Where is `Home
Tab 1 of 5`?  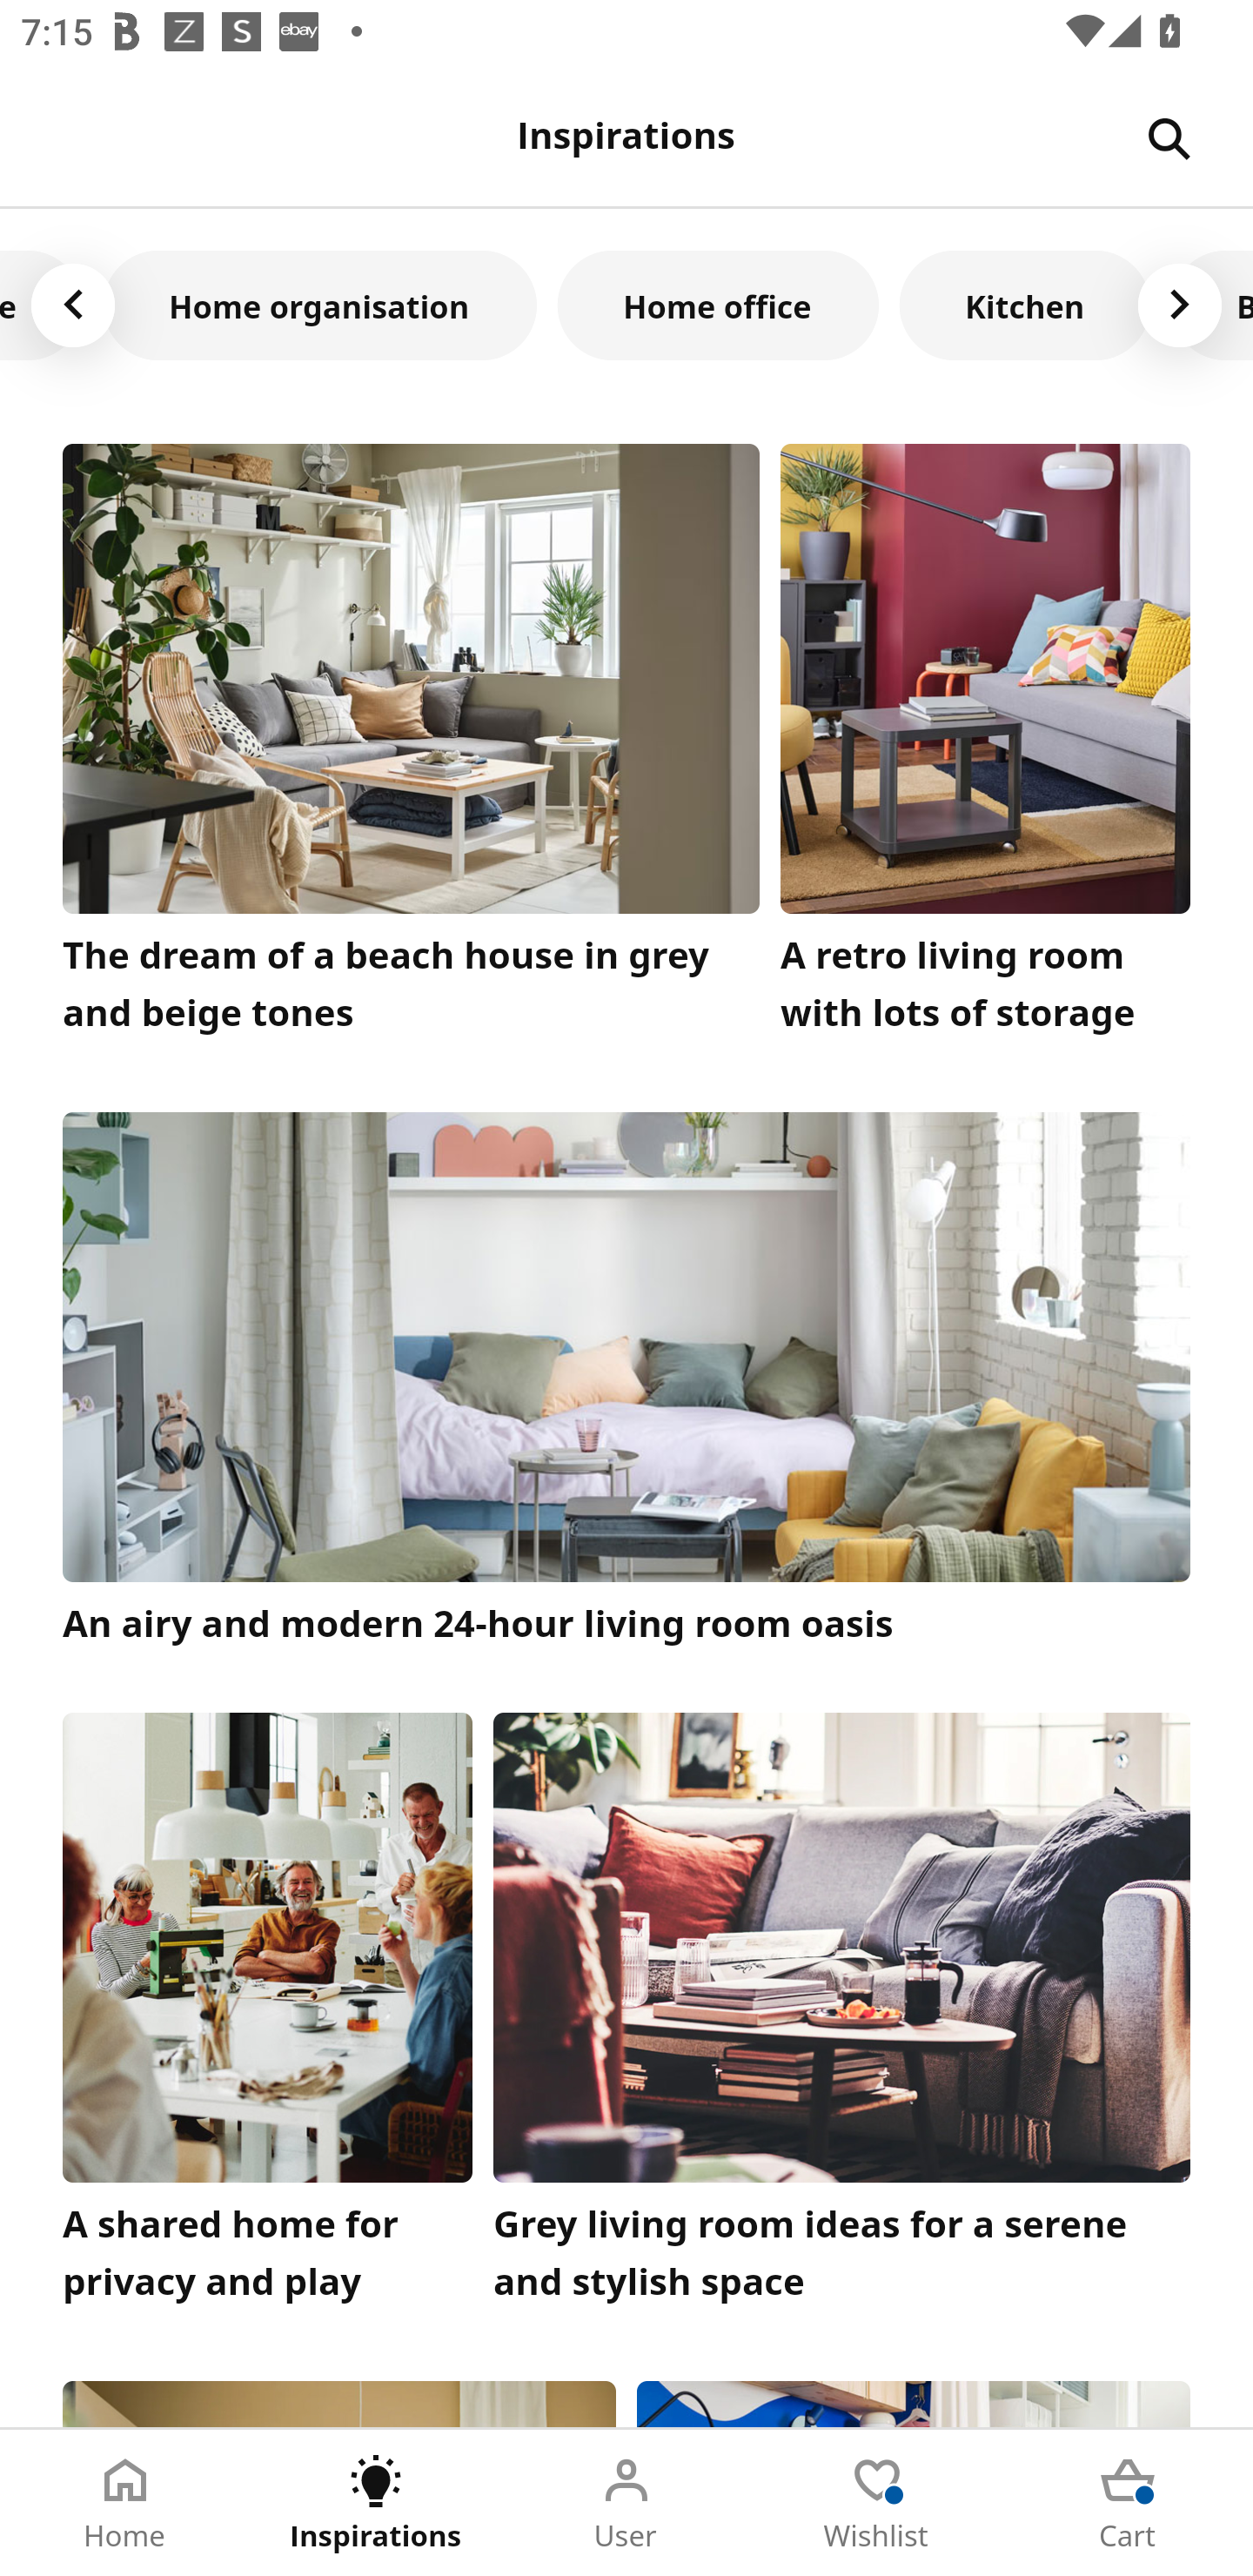
Home
Tab 1 of 5 is located at coordinates (125, 2503).